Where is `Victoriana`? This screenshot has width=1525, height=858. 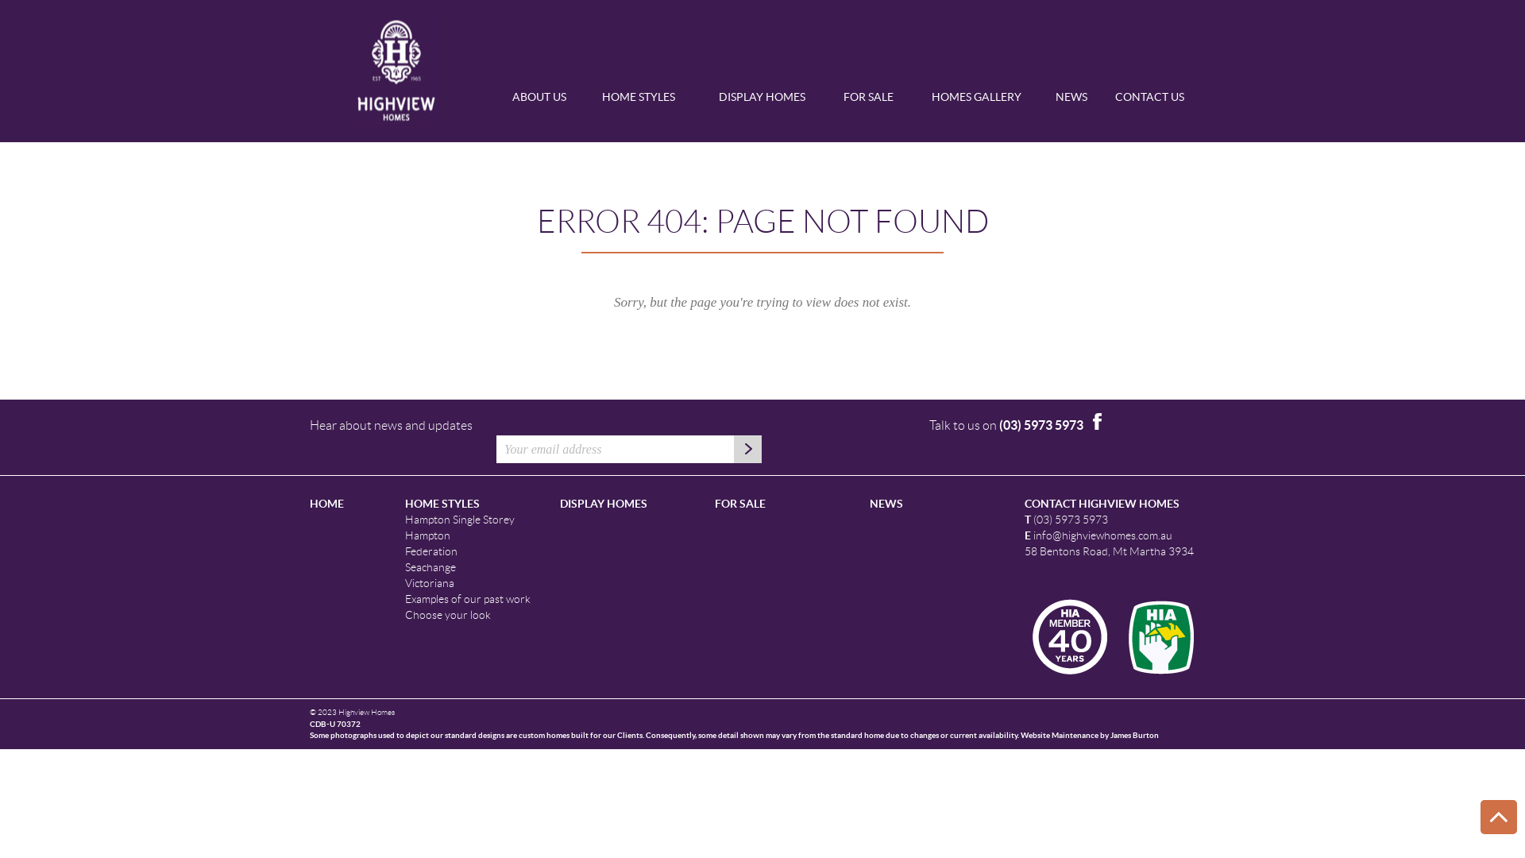
Victoriana is located at coordinates (430, 583).